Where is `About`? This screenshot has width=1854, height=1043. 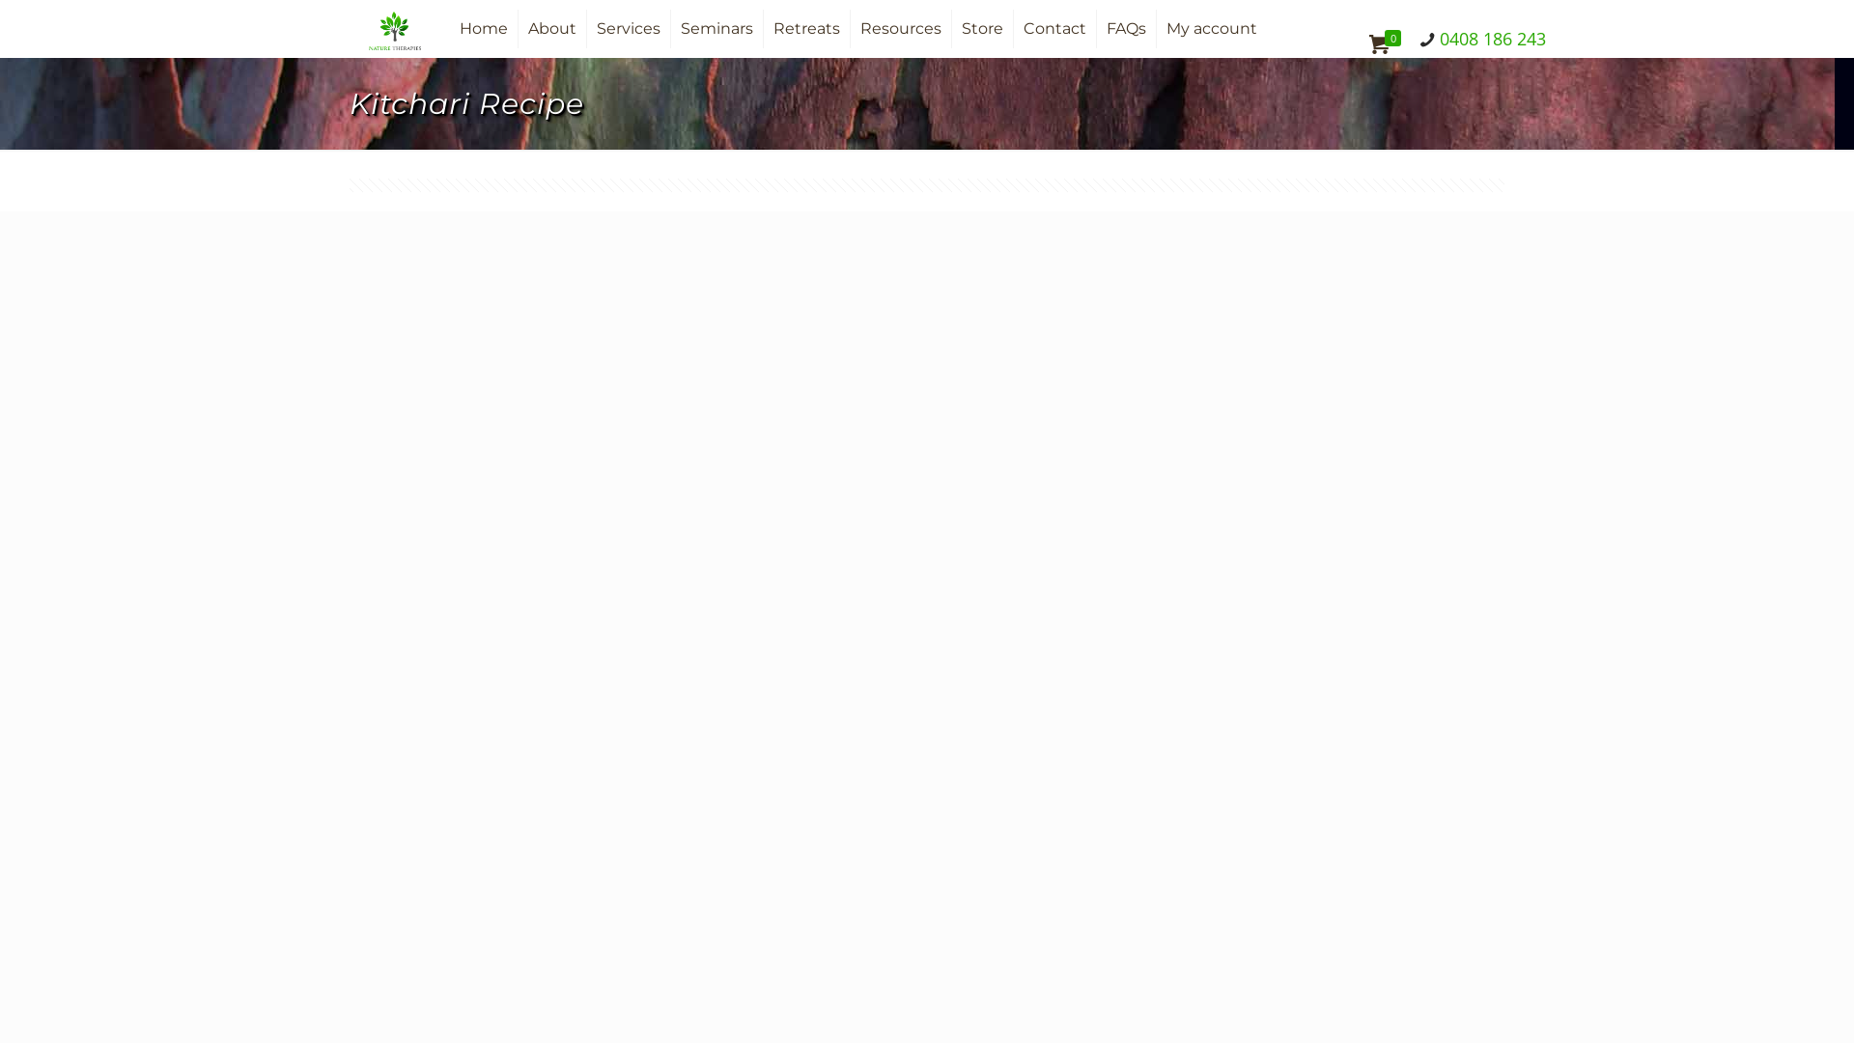
About is located at coordinates (552, 29).